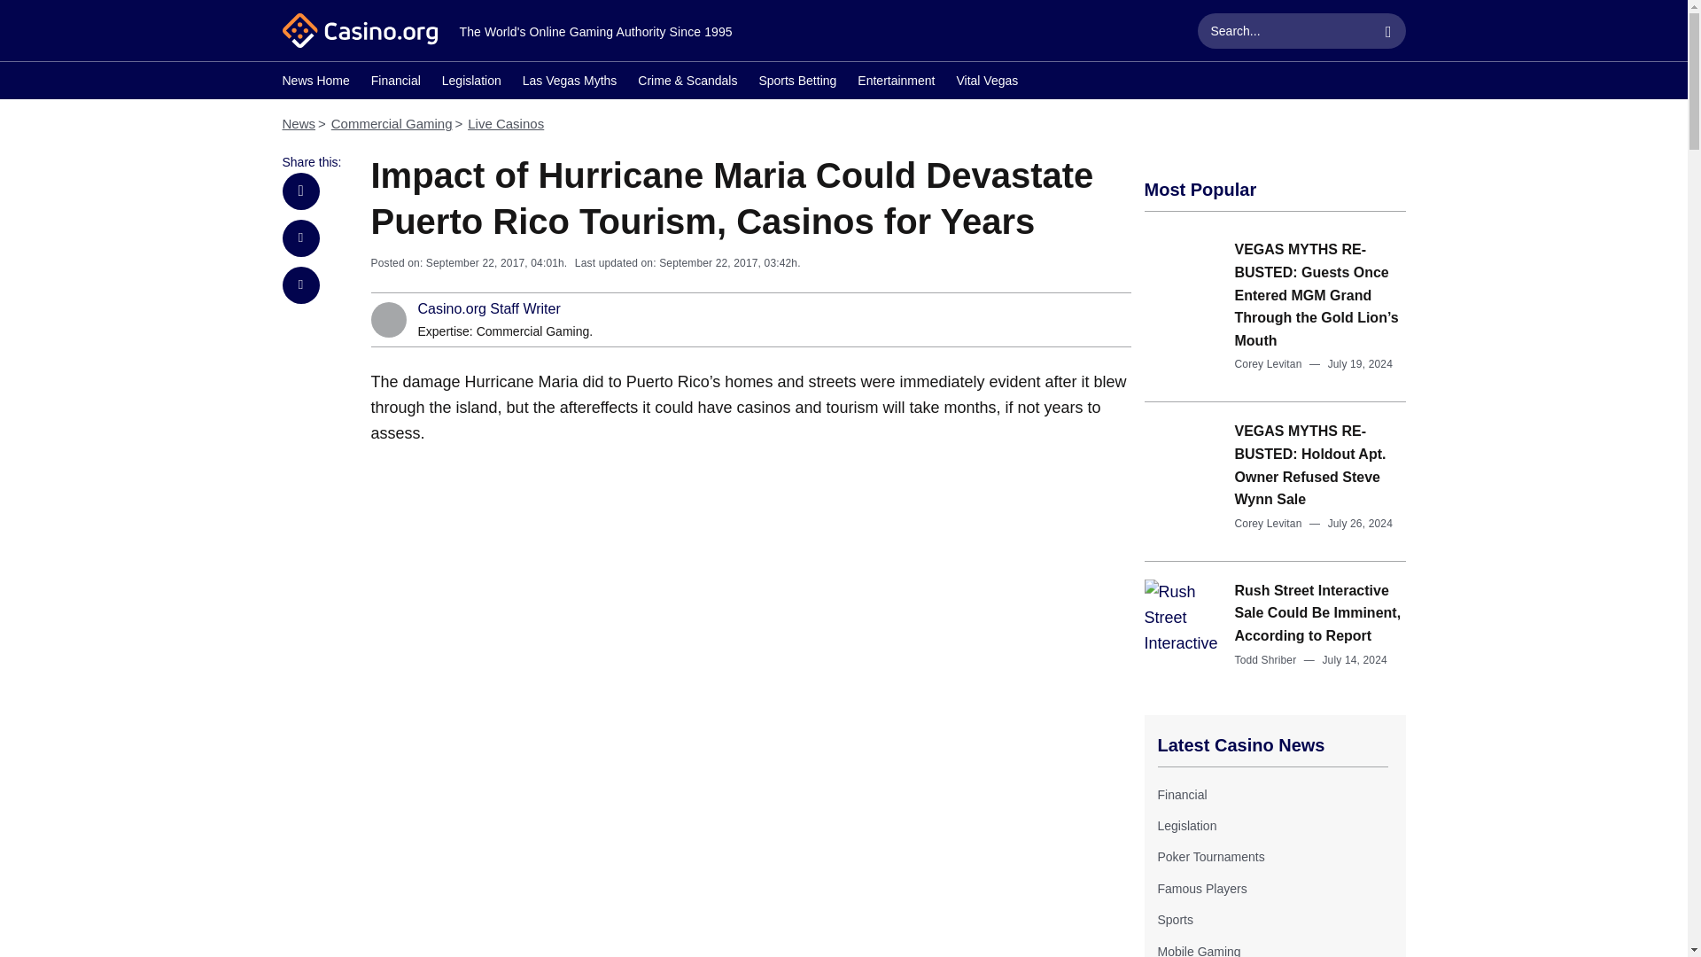  I want to click on Commercial Gaming, so click(533, 331).